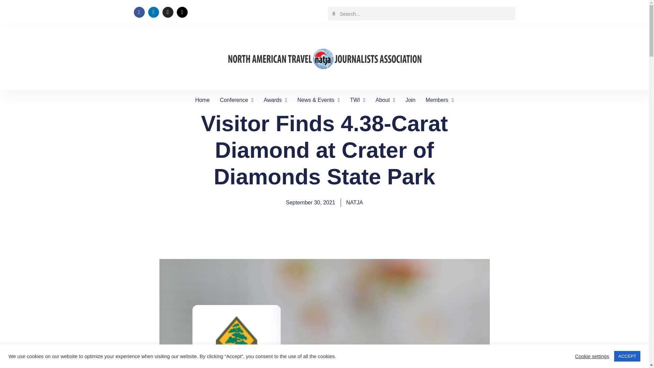  What do you see at coordinates (275, 100) in the screenshot?
I see `Awards` at bounding box center [275, 100].